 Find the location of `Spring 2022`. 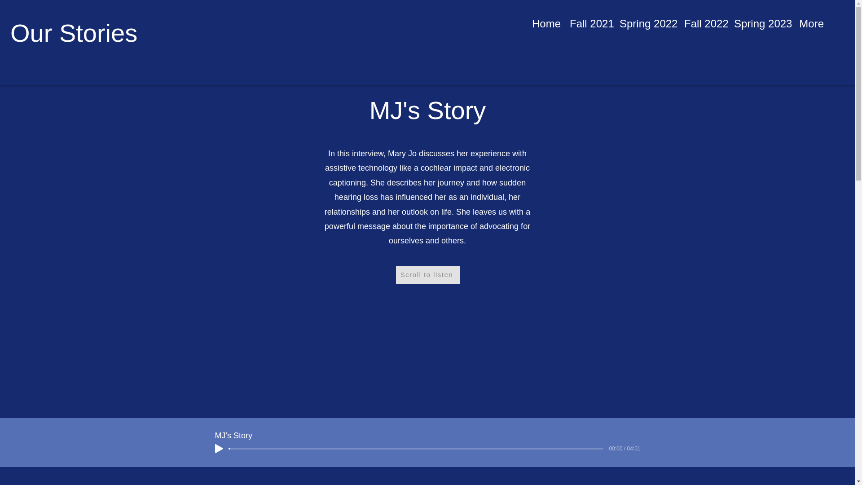

Spring 2022 is located at coordinates (647, 21).